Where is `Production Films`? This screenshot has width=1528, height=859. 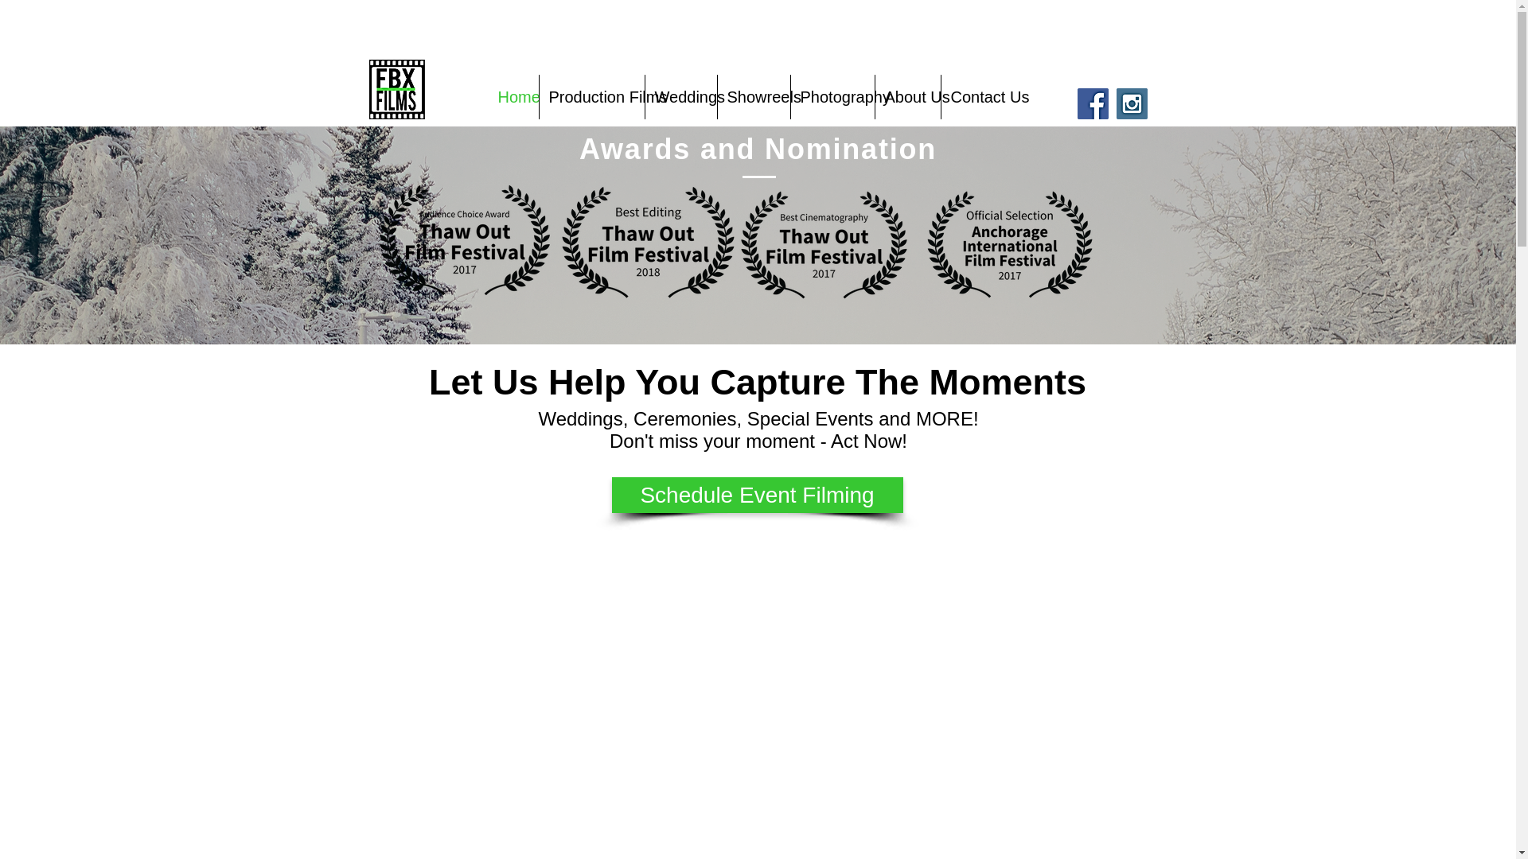 Production Films is located at coordinates (592, 97).